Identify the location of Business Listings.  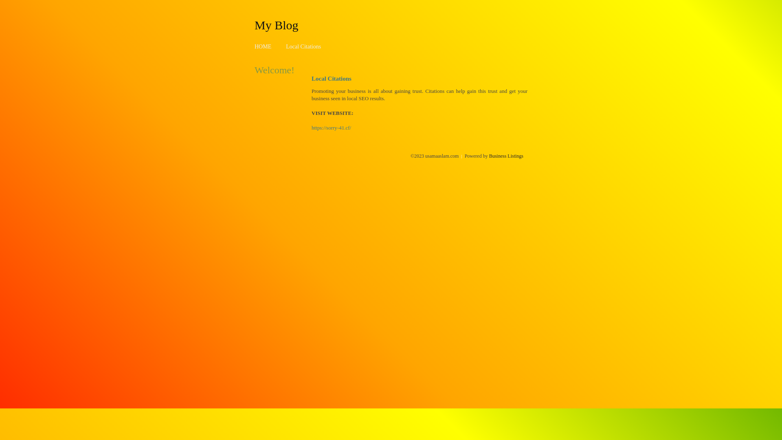
(506, 156).